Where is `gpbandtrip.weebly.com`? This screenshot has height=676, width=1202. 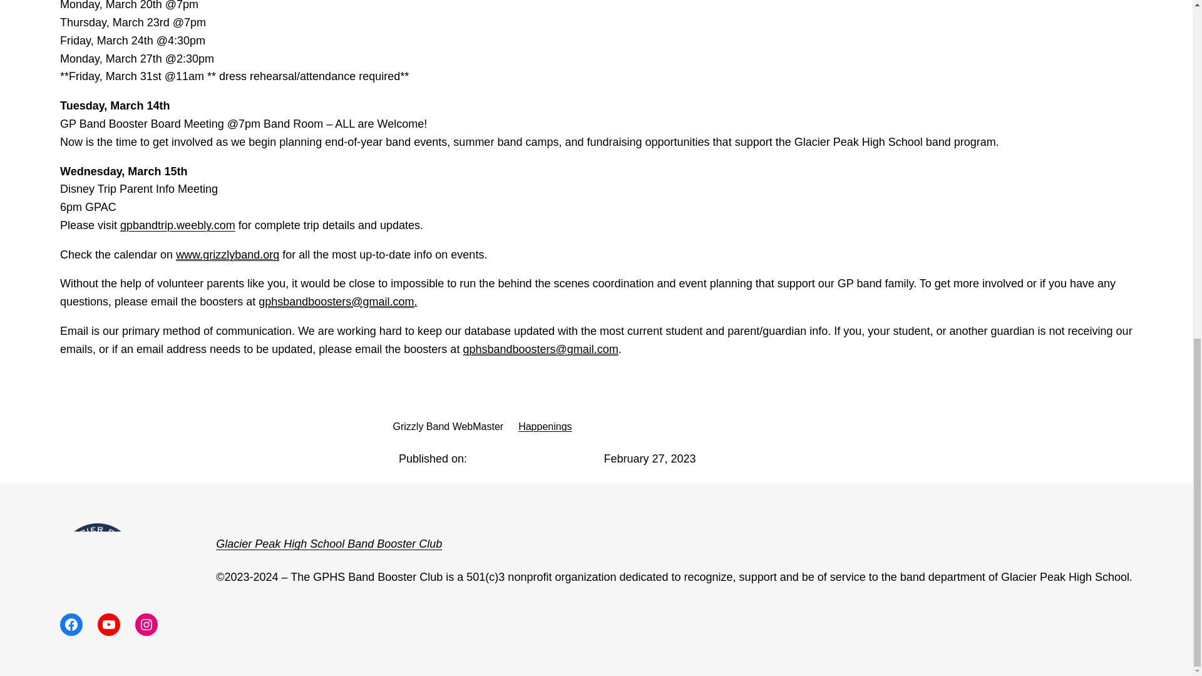 gpbandtrip.weebly.com is located at coordinates (178, 225).